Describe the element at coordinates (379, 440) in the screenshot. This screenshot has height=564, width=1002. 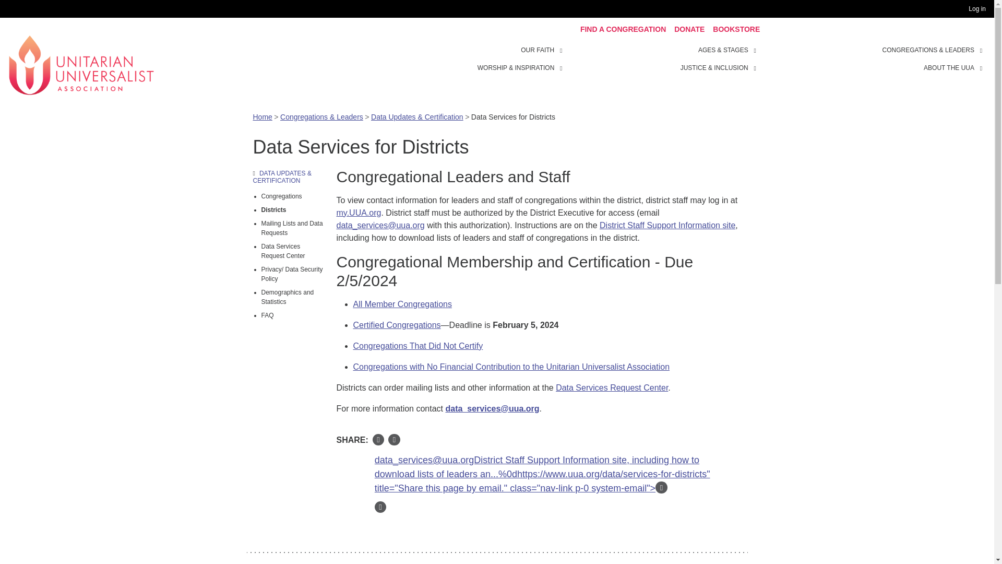
I see `Share on Facebook` at that location.